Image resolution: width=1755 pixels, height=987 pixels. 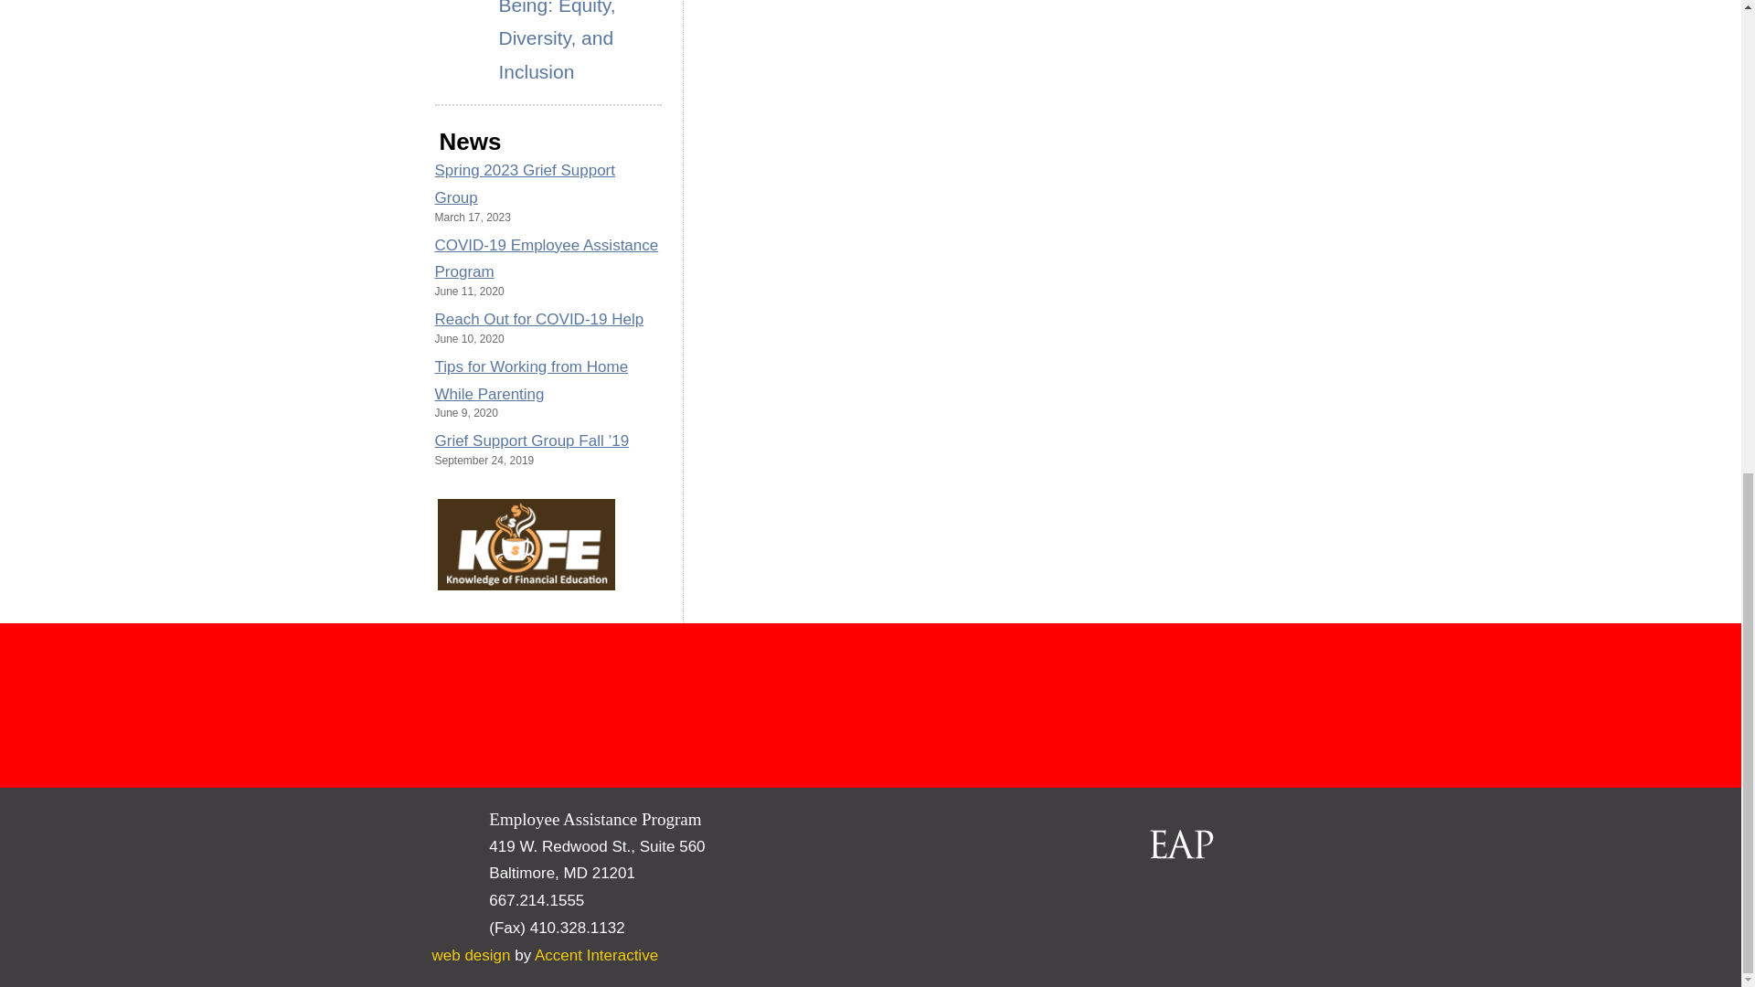 What do you see at coordinates (539, 319) in the screenshot?
I see `Reach Out for COVID-19 Help` at bounding box center [539, 319].